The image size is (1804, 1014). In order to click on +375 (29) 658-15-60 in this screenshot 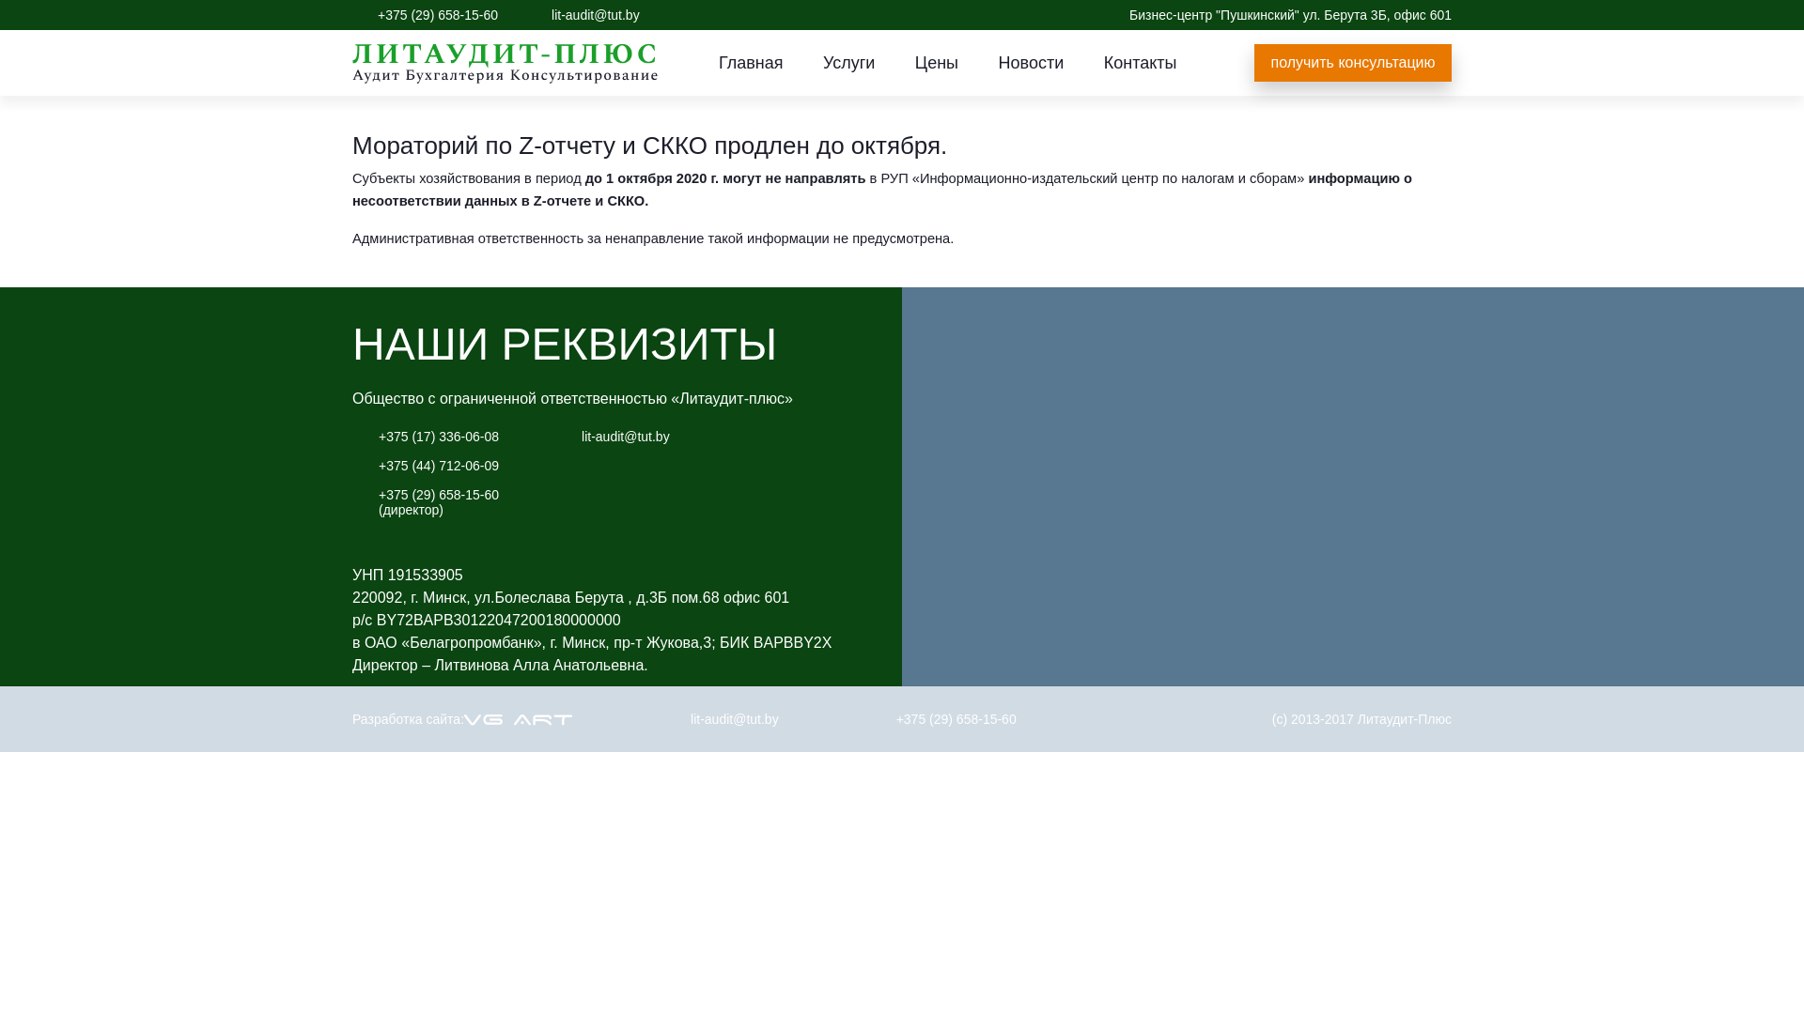, I will do `click(438, 15)`.